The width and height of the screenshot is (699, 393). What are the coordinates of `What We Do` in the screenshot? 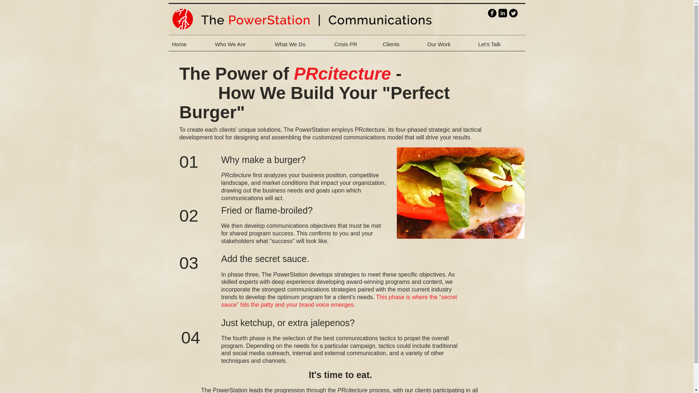 It's located at (301, 47).